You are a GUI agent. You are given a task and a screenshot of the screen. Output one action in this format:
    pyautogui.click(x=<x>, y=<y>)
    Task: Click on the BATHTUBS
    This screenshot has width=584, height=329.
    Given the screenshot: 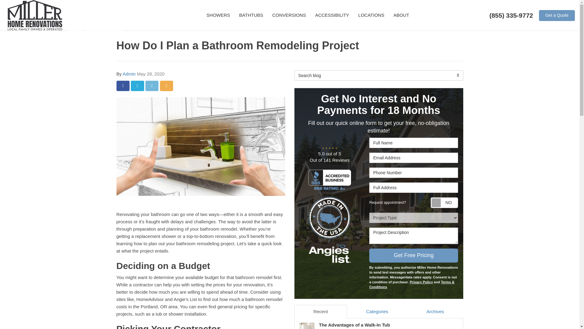 What is the action you would take?
    pyautogui.click(x=251, y=15)
    